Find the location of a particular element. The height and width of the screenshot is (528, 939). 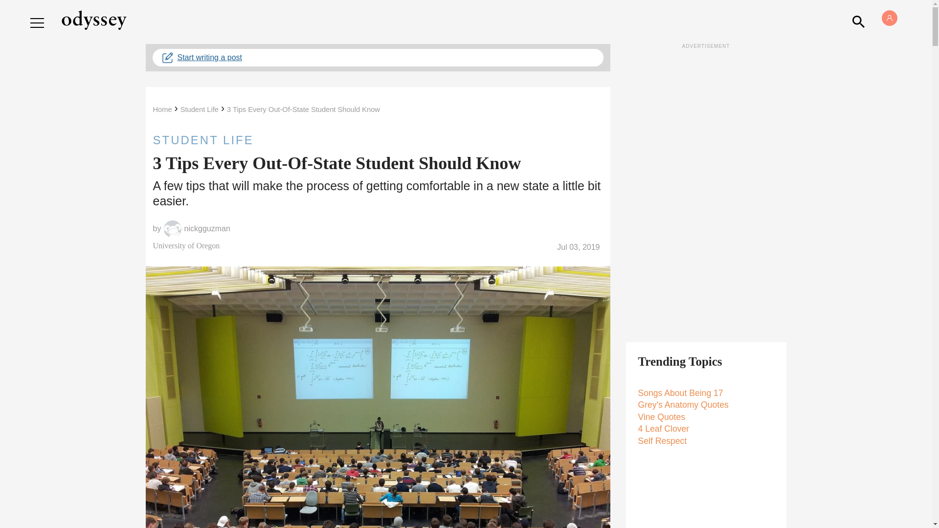

Start writing a post is located at coordinates (378, 58).